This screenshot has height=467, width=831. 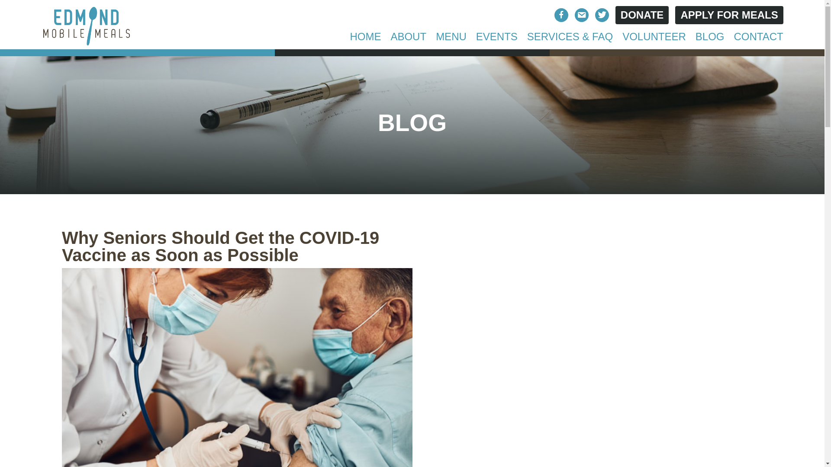 What do you see at coordinates (642, 15) in the screenshot?
I see `DONATE` at bounding box center [642, 15].